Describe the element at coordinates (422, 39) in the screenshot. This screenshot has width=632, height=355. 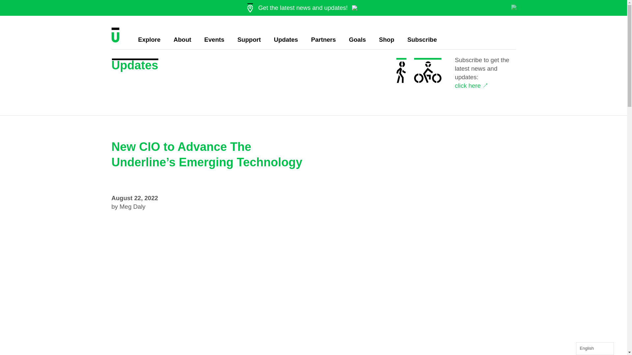
I see `Subscribe` at that location.